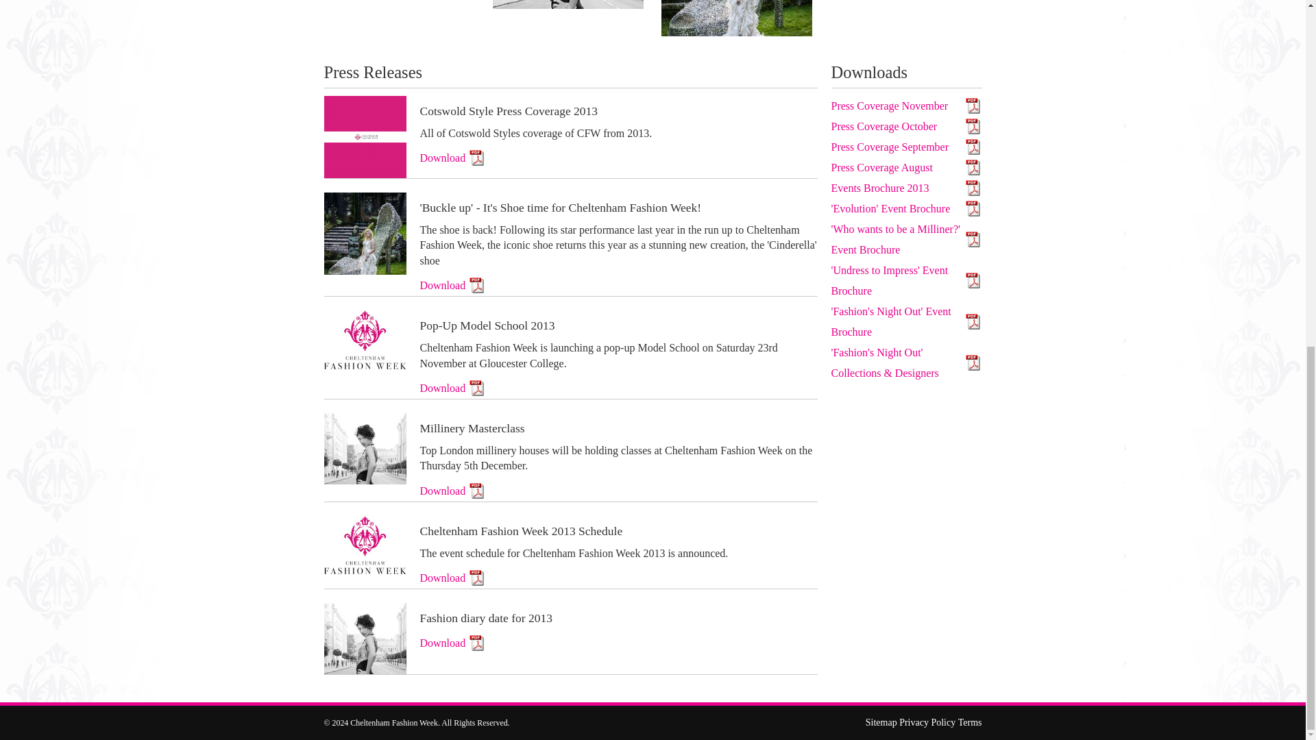 This screenshot has width=1316, height=740. What do you see at coordinates (452, 491) in the screenshot?
I see `Download` at bounding box center [452, 491].